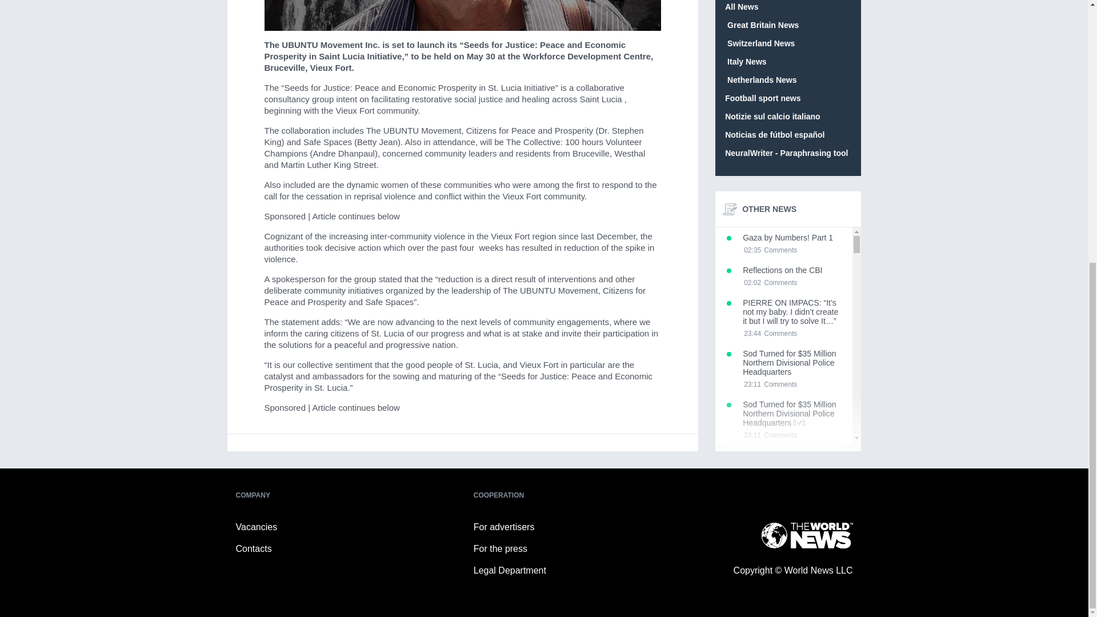 The image size is (1097, 617). Describe the element at coordinates (783, 466) in the screenshot. I see `Notizie sul calcio italiano` at that location.